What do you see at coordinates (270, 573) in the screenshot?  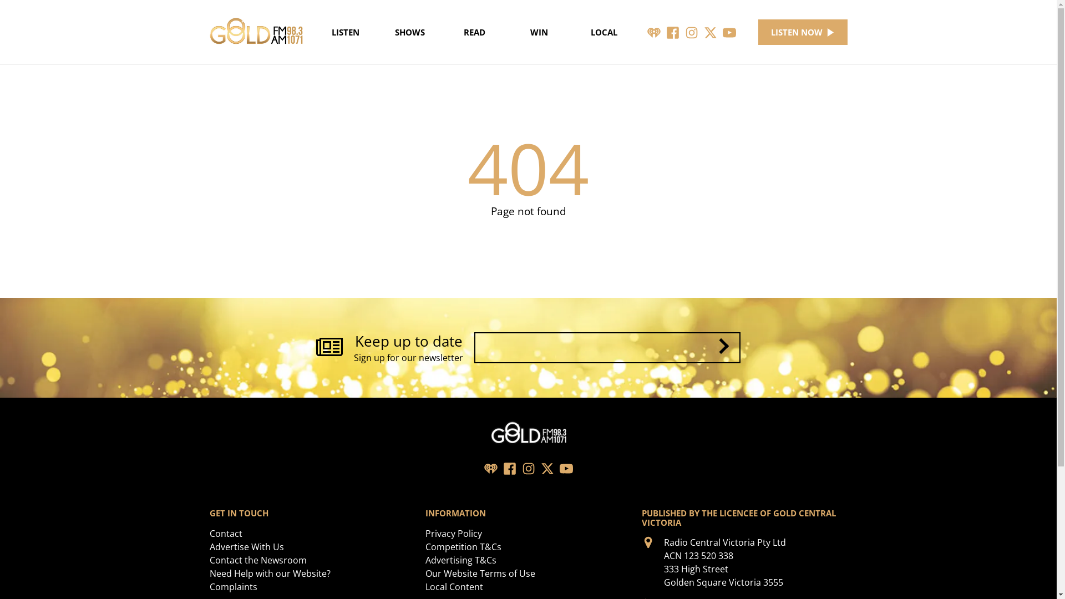 I see `Need Help with our Website?` at bounding box center [270, 573].